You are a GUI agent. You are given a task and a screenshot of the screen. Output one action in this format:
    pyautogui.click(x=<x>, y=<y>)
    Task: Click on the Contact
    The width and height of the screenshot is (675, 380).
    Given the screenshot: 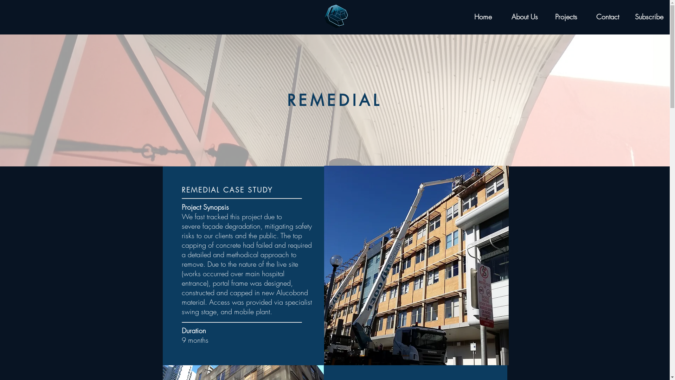 What is the action you would take?
    pyautogui.click(x=607, y=17)
    